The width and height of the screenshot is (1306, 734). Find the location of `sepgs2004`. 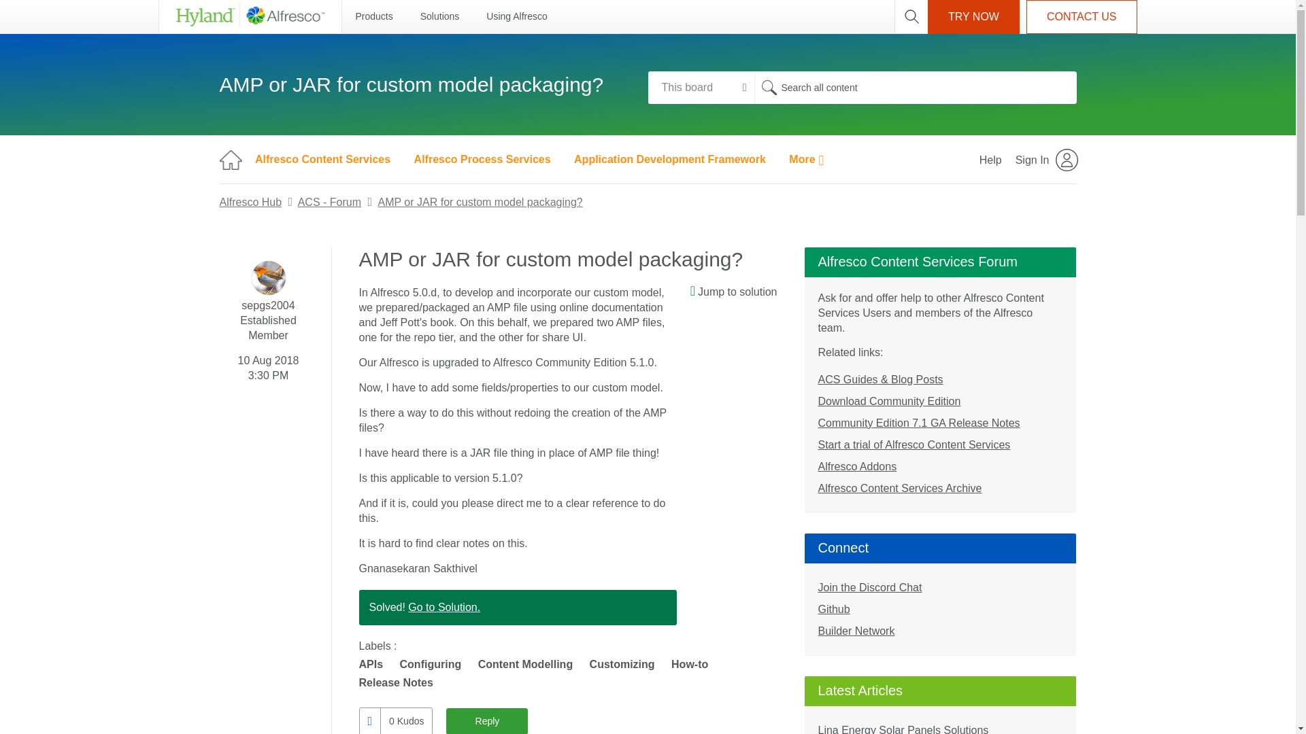

sepgs2004 is located at coordinates (269, 278).